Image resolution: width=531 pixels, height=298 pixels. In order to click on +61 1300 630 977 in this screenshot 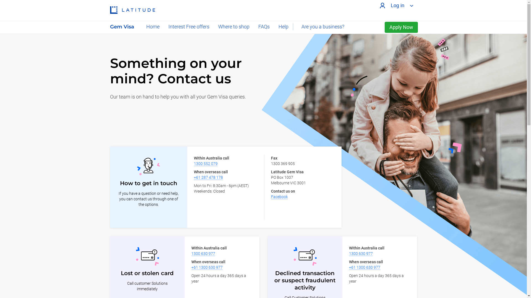, I will do `click(207, 268)`.